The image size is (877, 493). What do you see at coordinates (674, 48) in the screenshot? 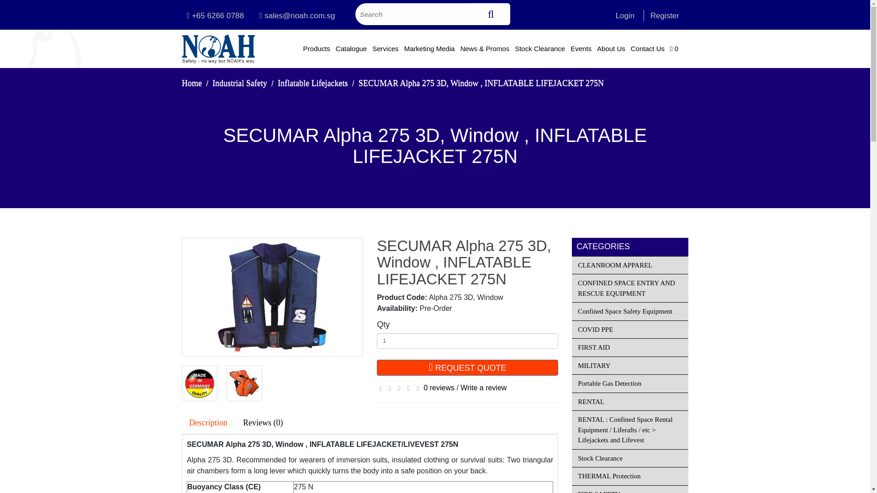
I see `0` at bounding box center [674, 48].